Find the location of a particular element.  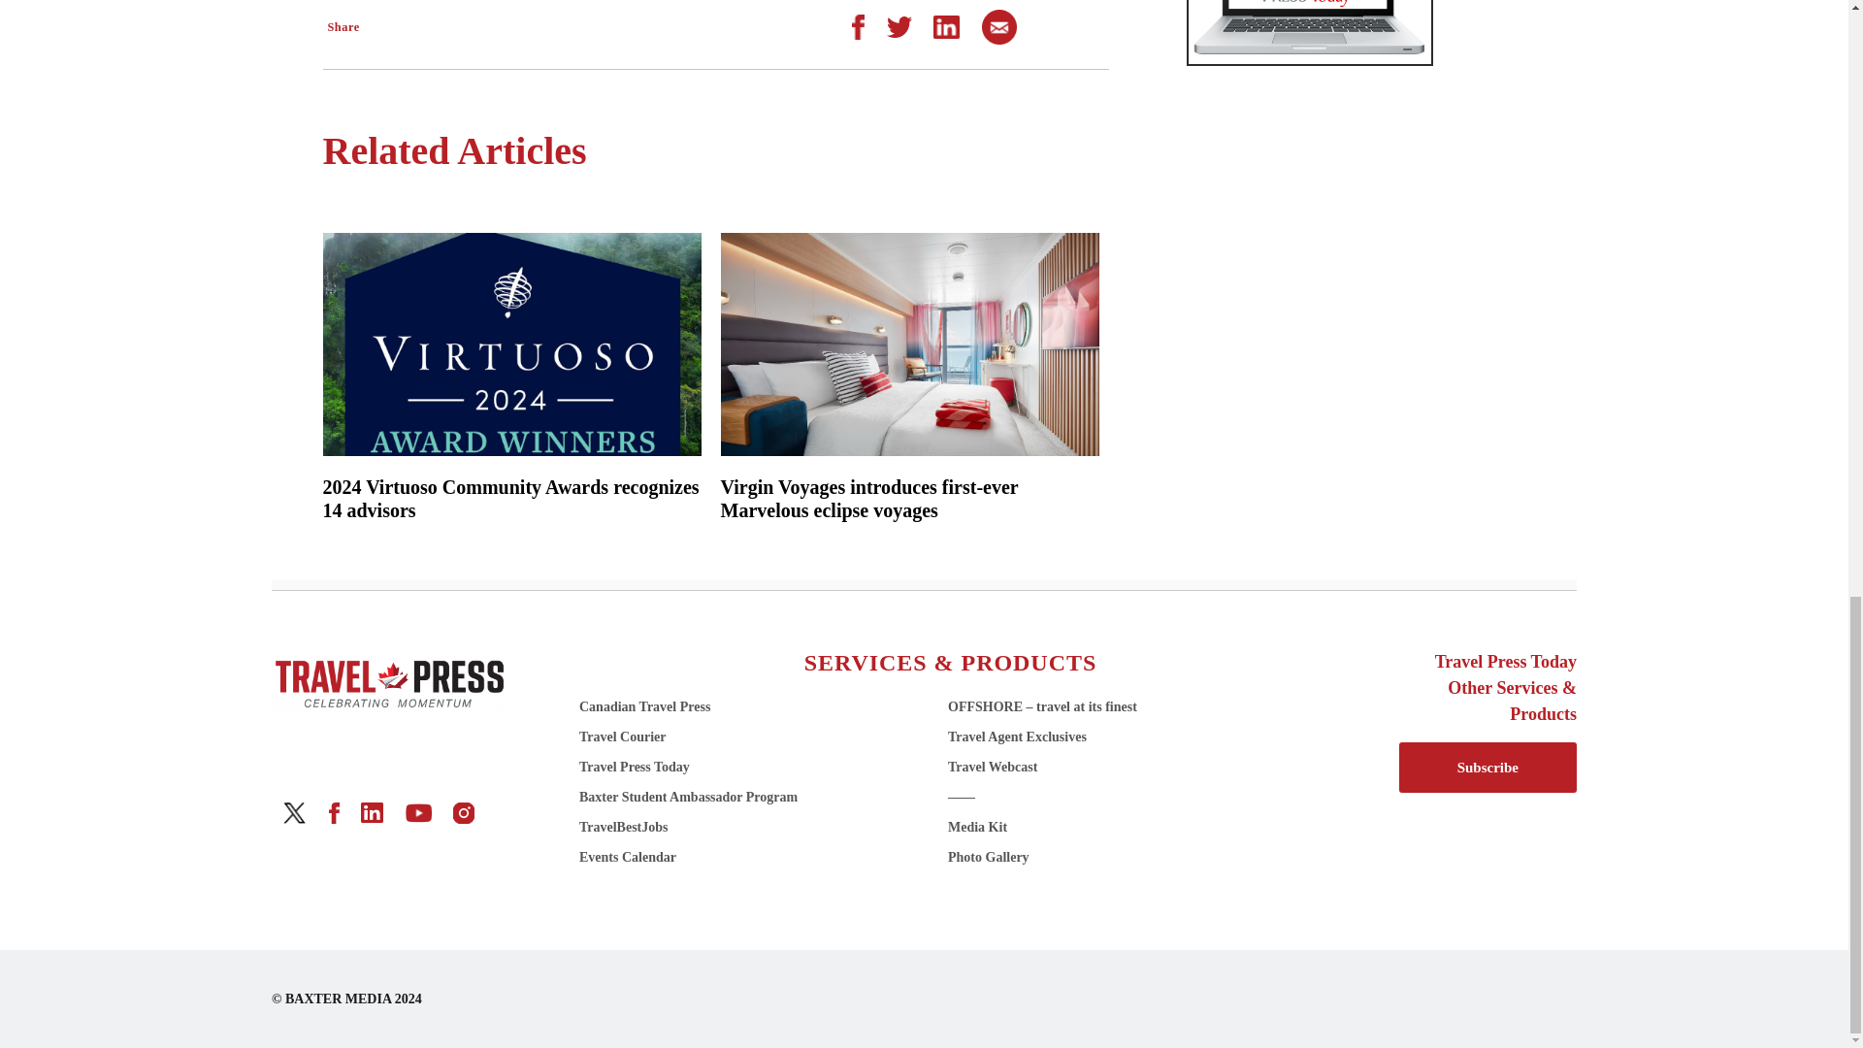

Share by Email is located at coordinates (999, 25).